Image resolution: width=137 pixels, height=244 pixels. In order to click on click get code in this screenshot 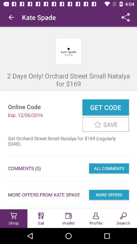, I will do `click(106, 107)`.